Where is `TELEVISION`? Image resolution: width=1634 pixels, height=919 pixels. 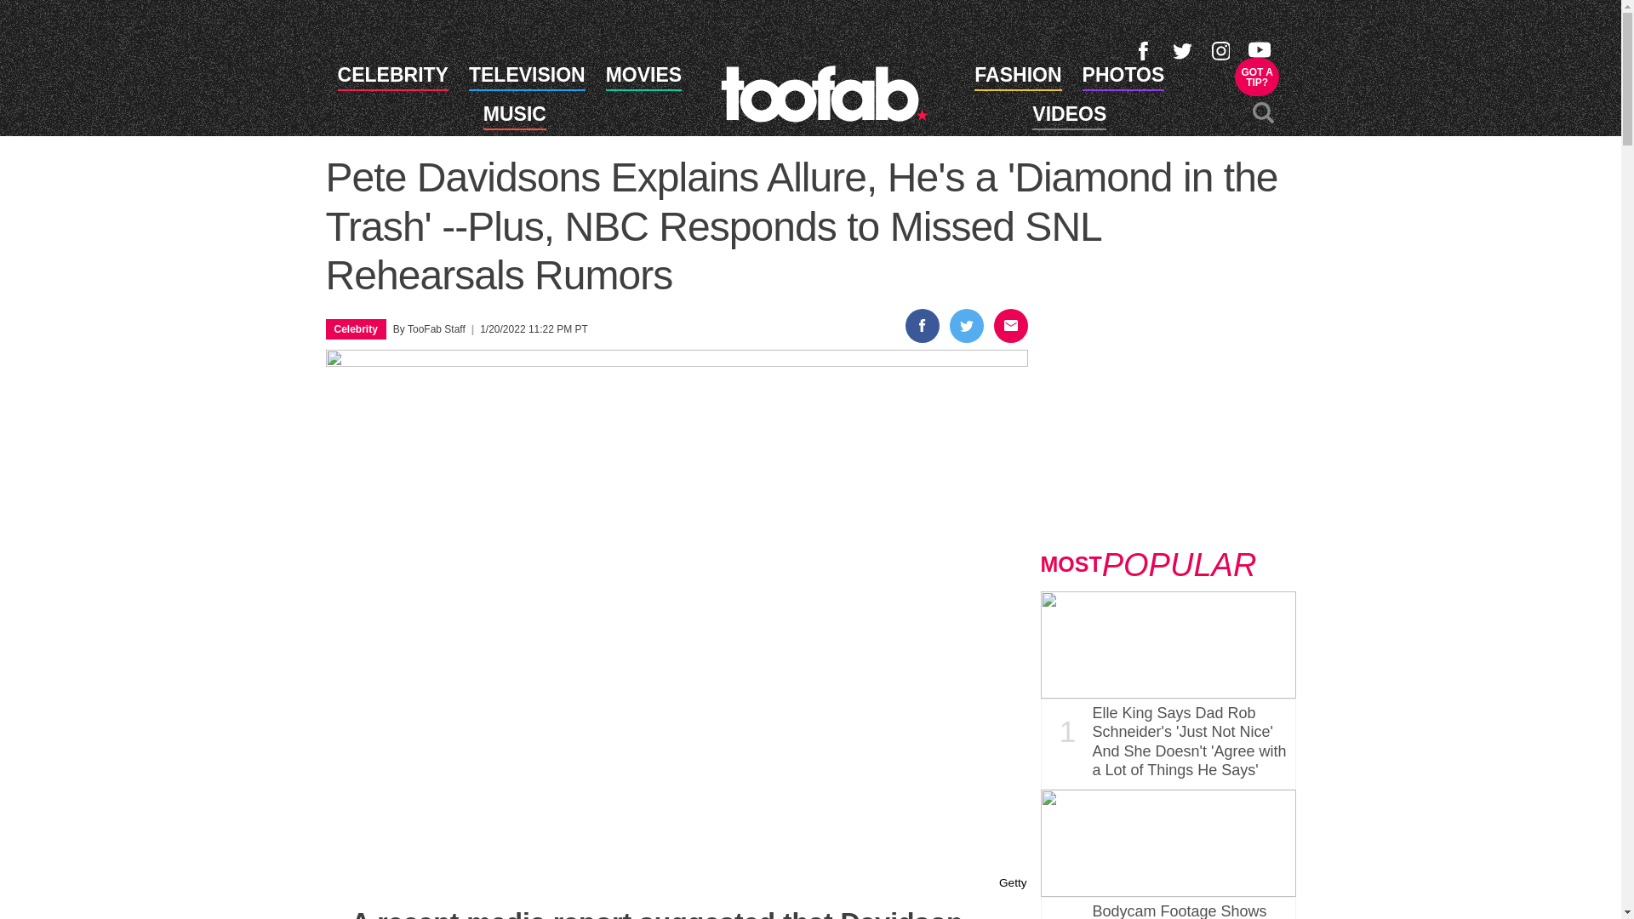
TELEVISION is located at coordinates (824, 93).